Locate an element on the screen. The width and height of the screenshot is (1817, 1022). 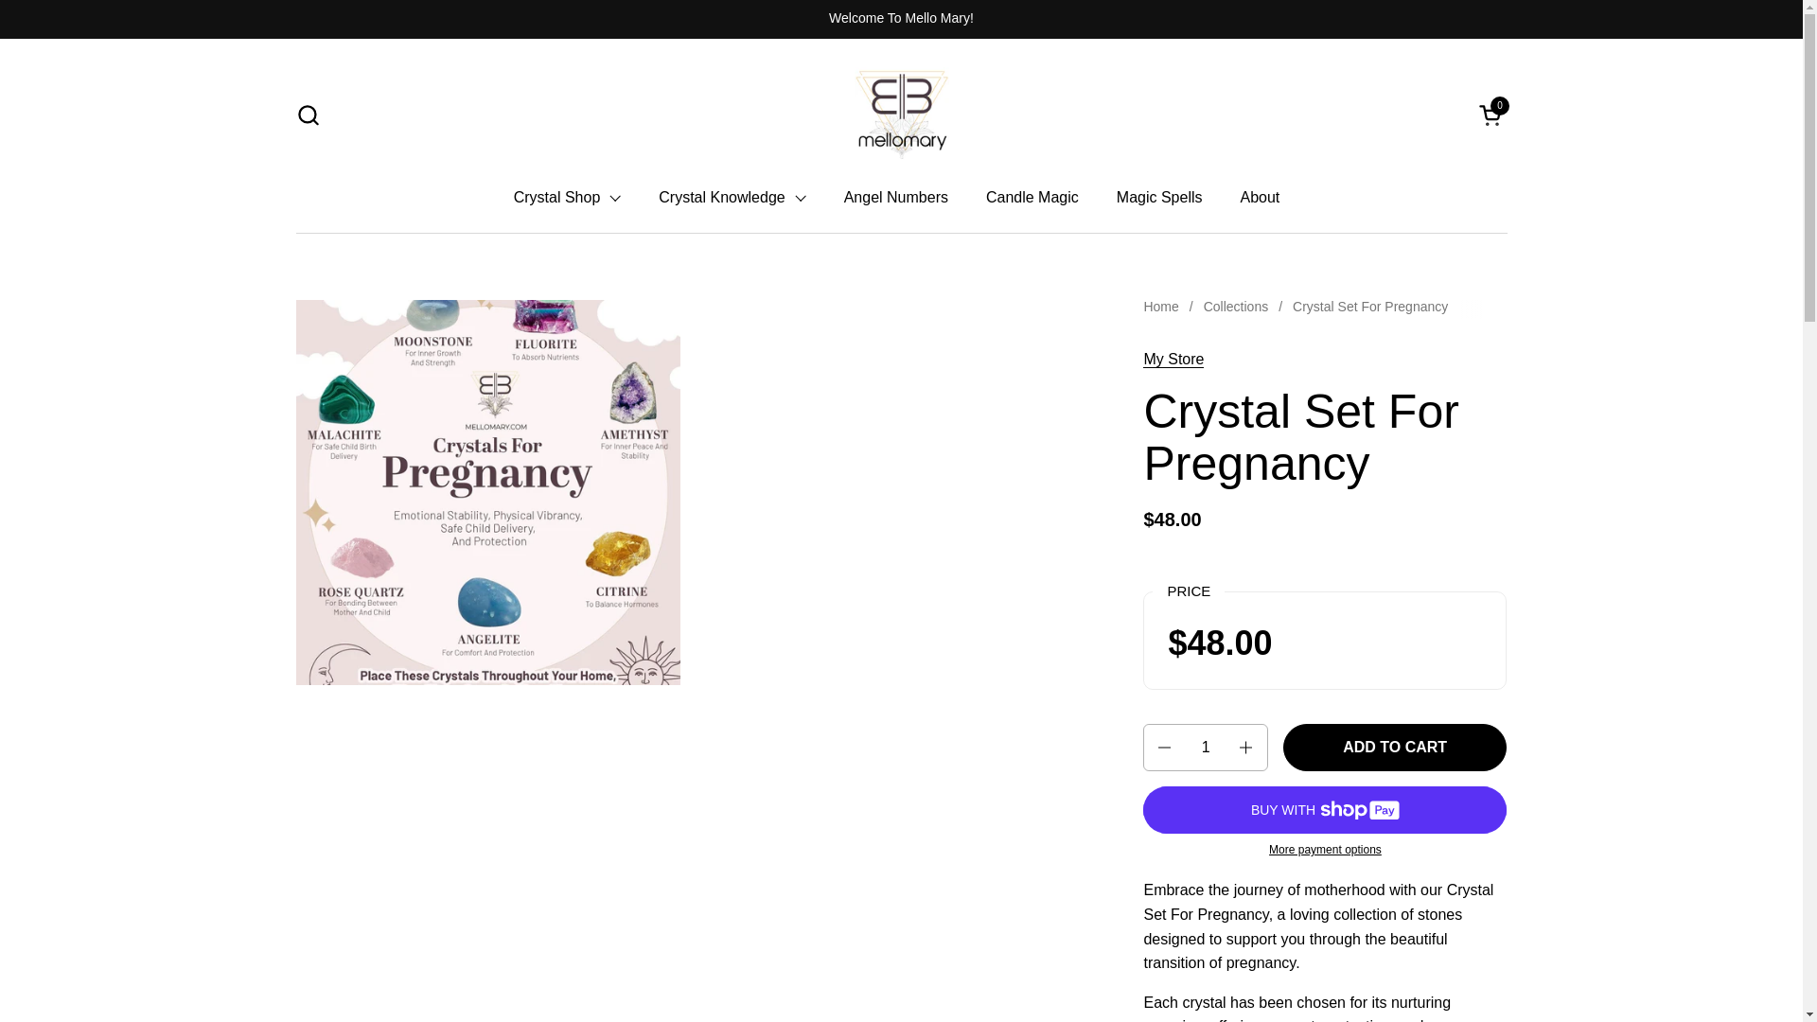
Open cart is located at coordinates (1491, 114).